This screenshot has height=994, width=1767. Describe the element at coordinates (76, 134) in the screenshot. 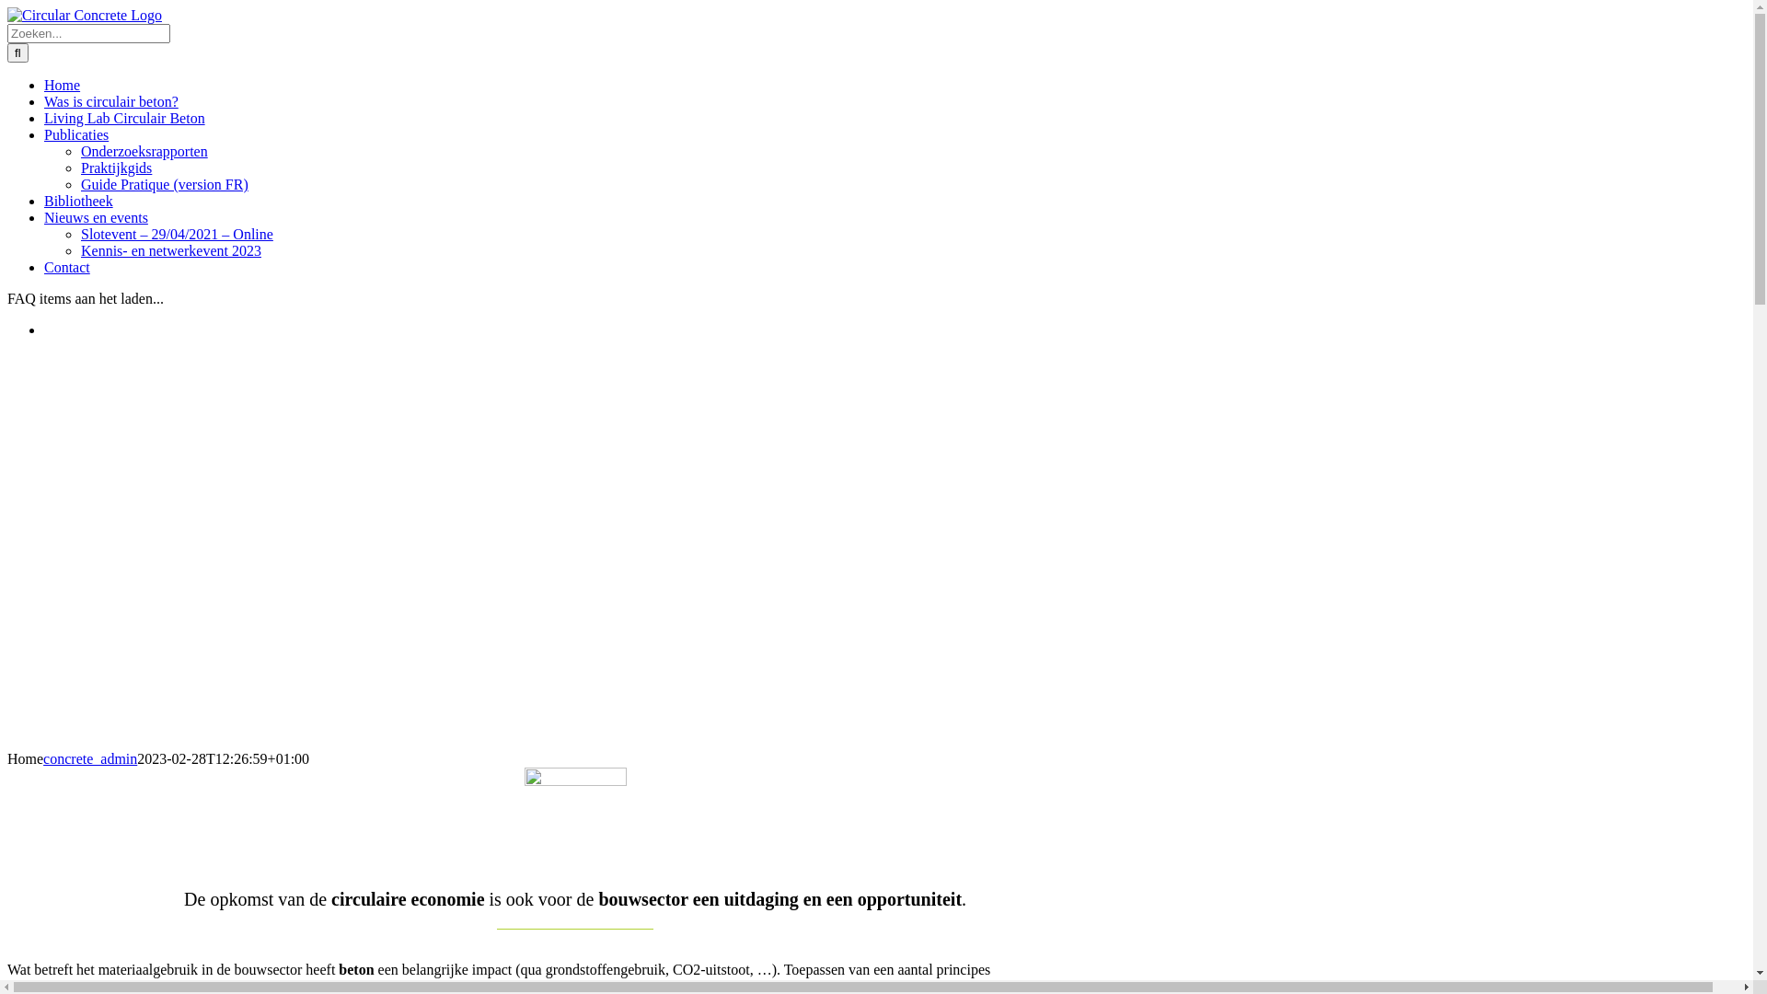

I see `Publicaties` at that location.